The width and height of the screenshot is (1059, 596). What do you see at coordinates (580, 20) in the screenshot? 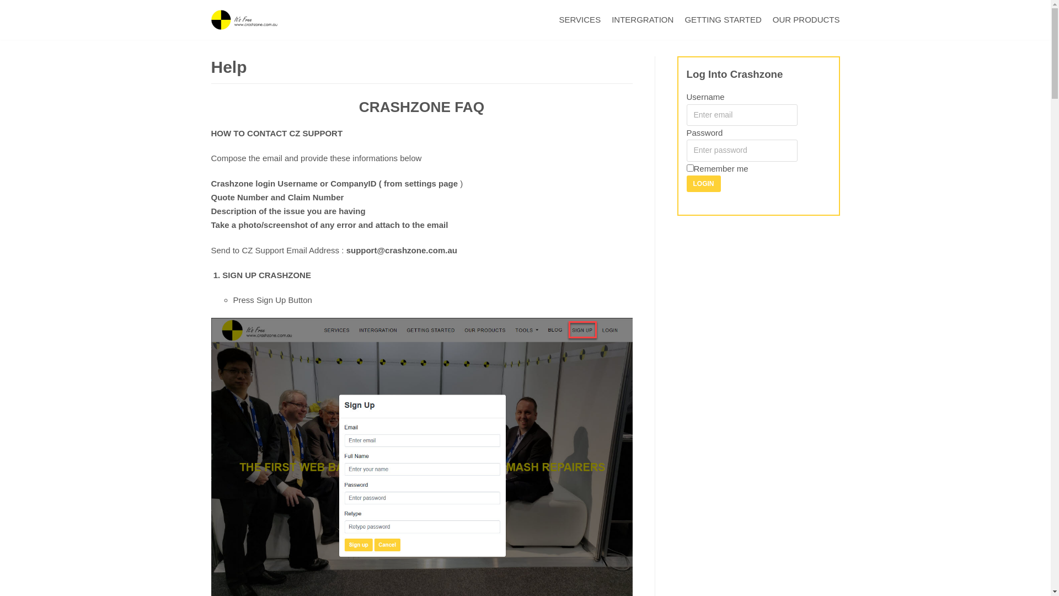
I see `SERVICES` at bounding box center [580, 20].